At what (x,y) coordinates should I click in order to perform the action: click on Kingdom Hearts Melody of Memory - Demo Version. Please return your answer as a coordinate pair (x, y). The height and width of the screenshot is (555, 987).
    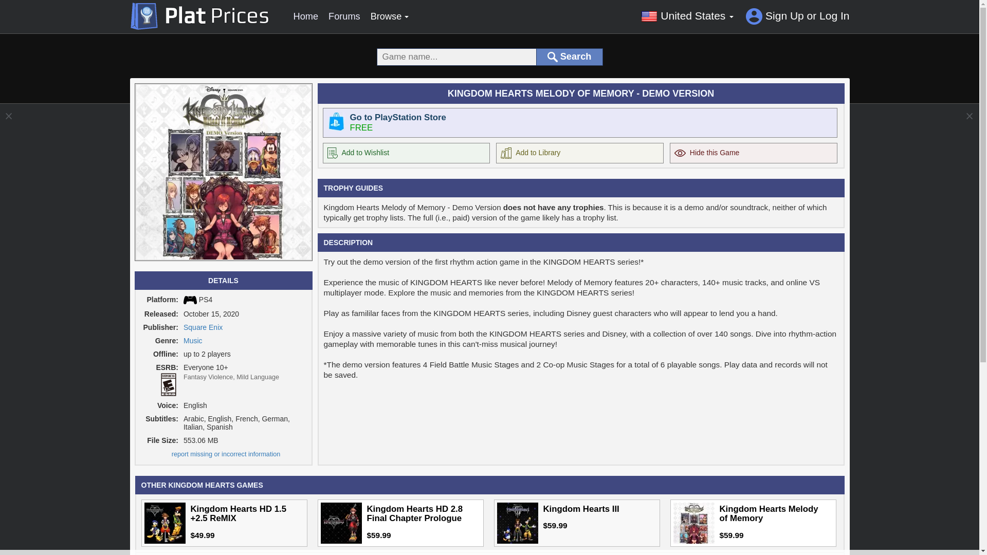
    Looking at the image, I should click on (223, 172).